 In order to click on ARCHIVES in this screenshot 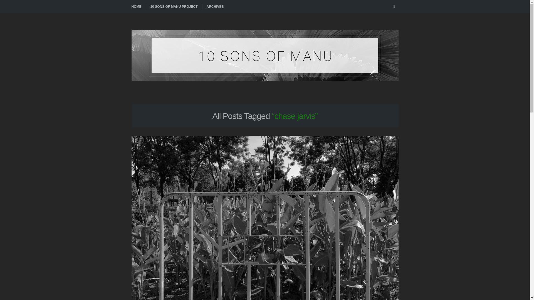, I will do `click(215, 7)`.